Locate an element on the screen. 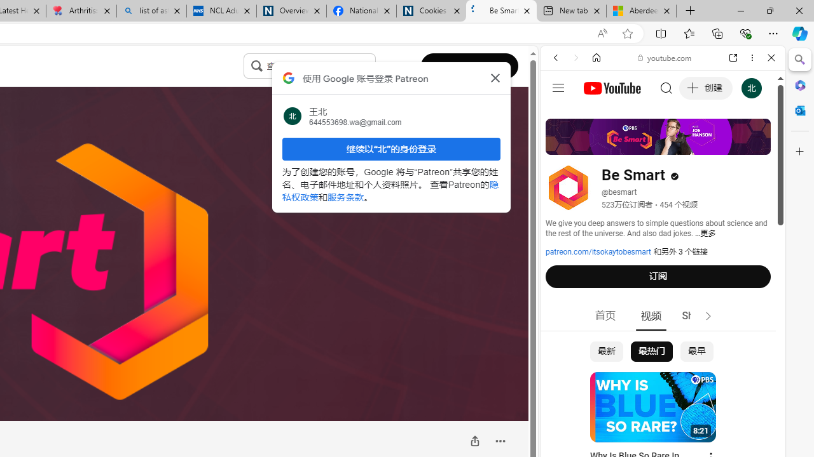 Image resolution: width=814 pixels, height=457 pixels. YouTube is located at coordinates (658, 188).